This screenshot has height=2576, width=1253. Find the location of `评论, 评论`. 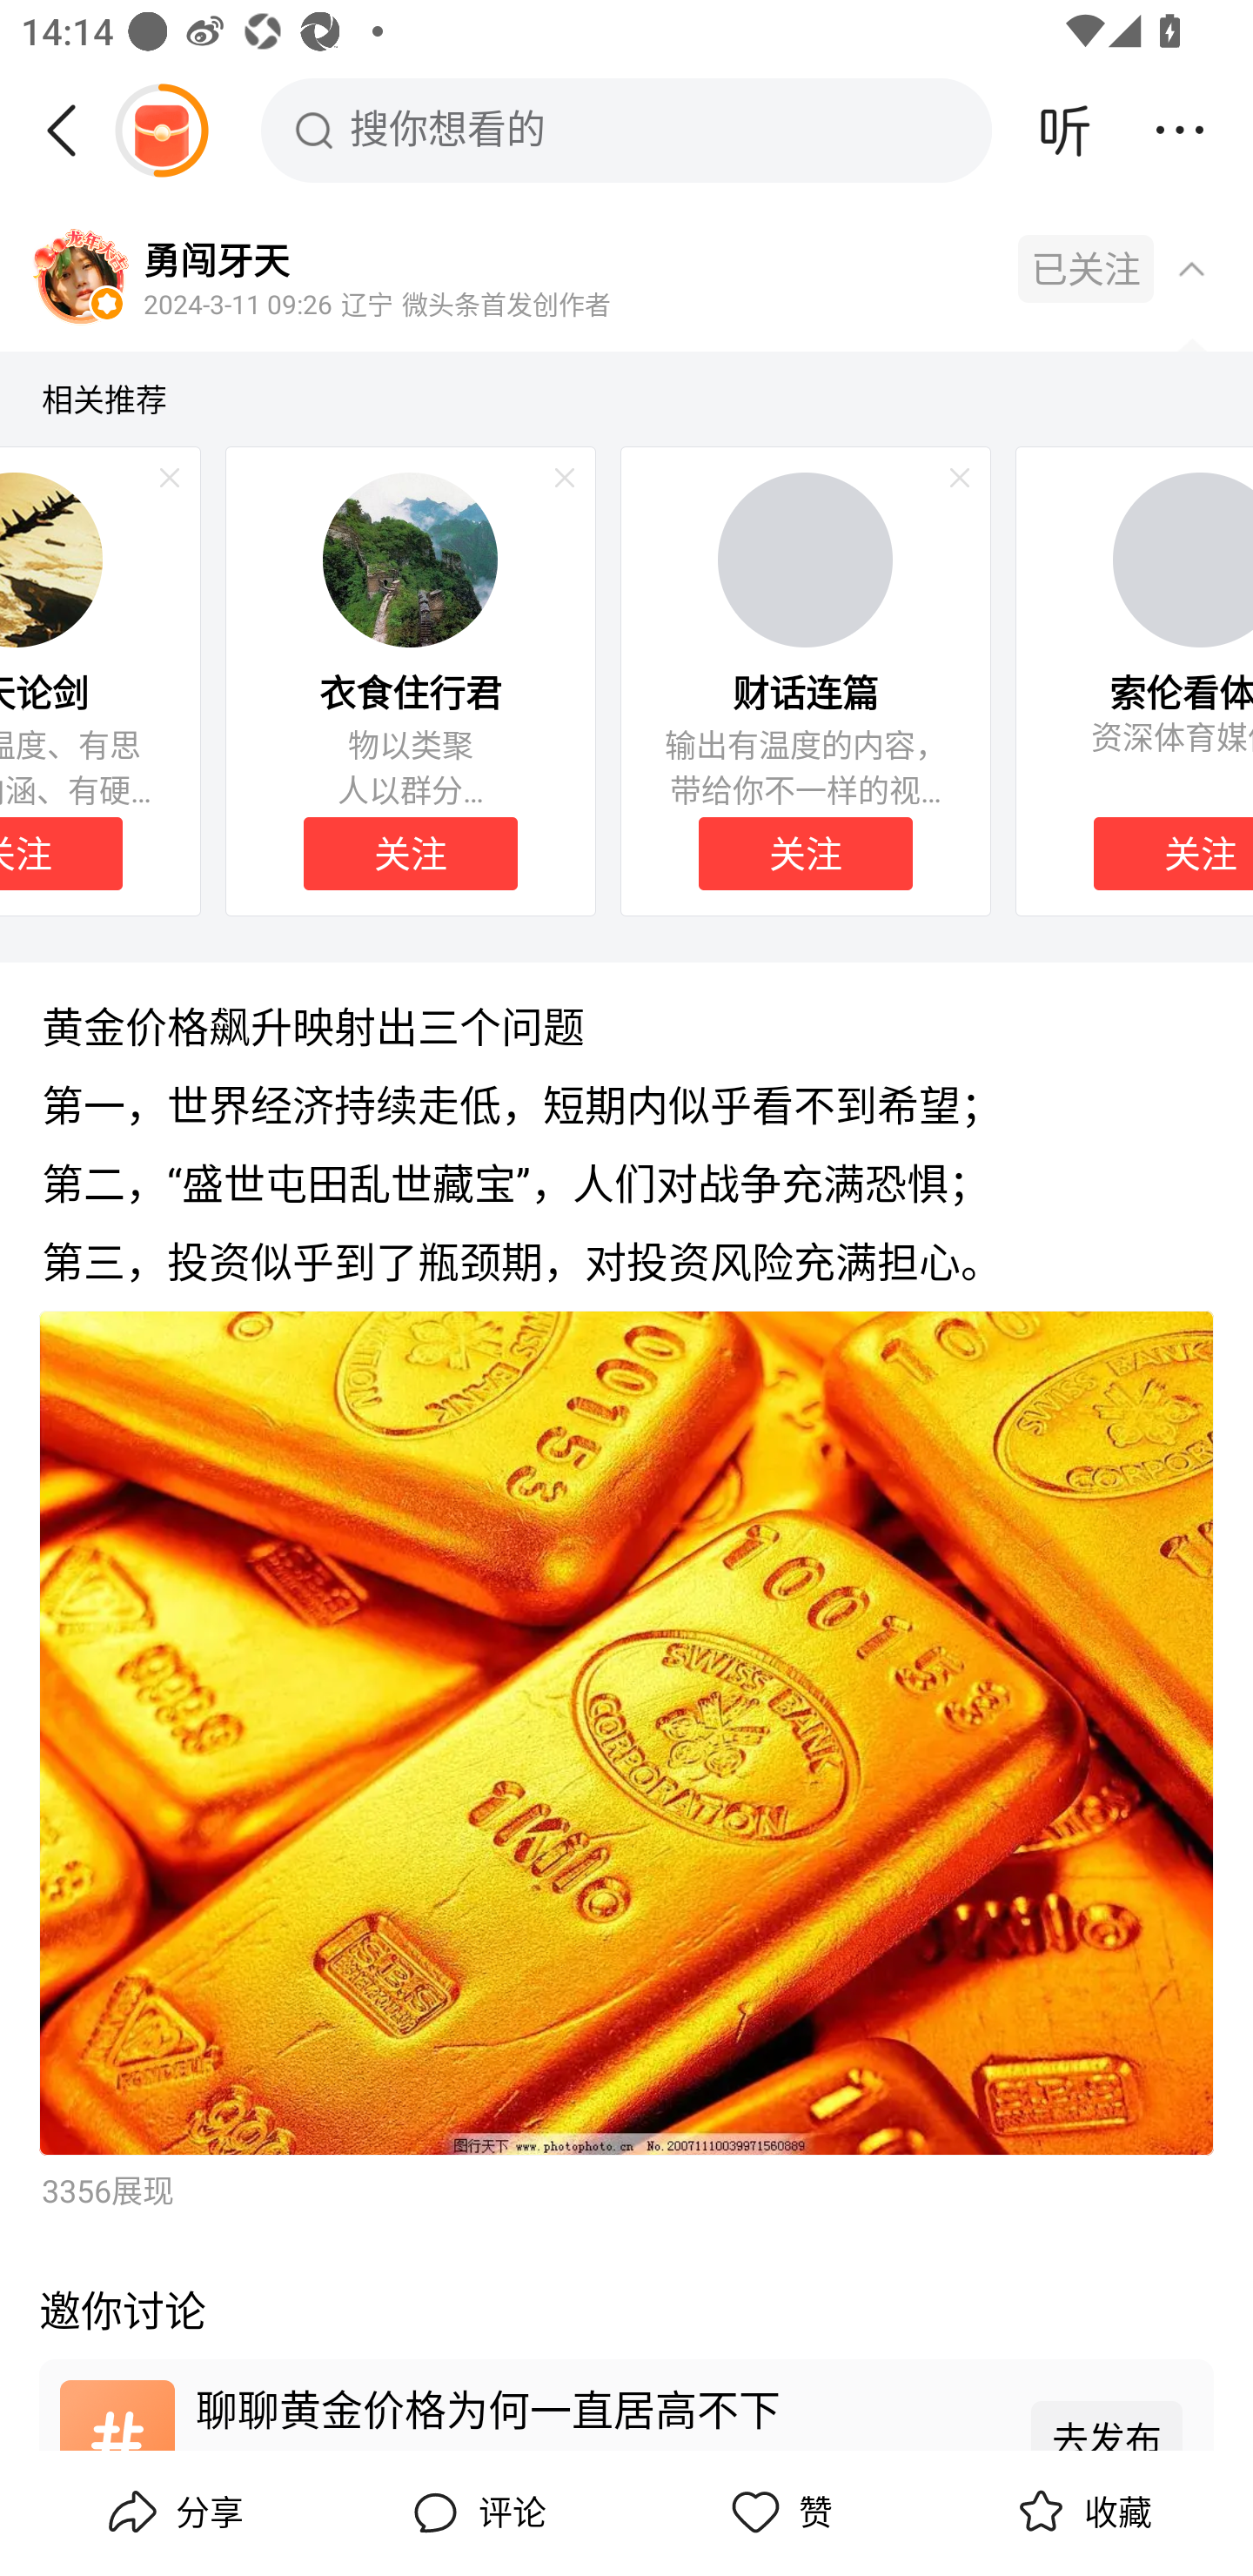

评论, 评论 is located at coordinates (475, 2512).